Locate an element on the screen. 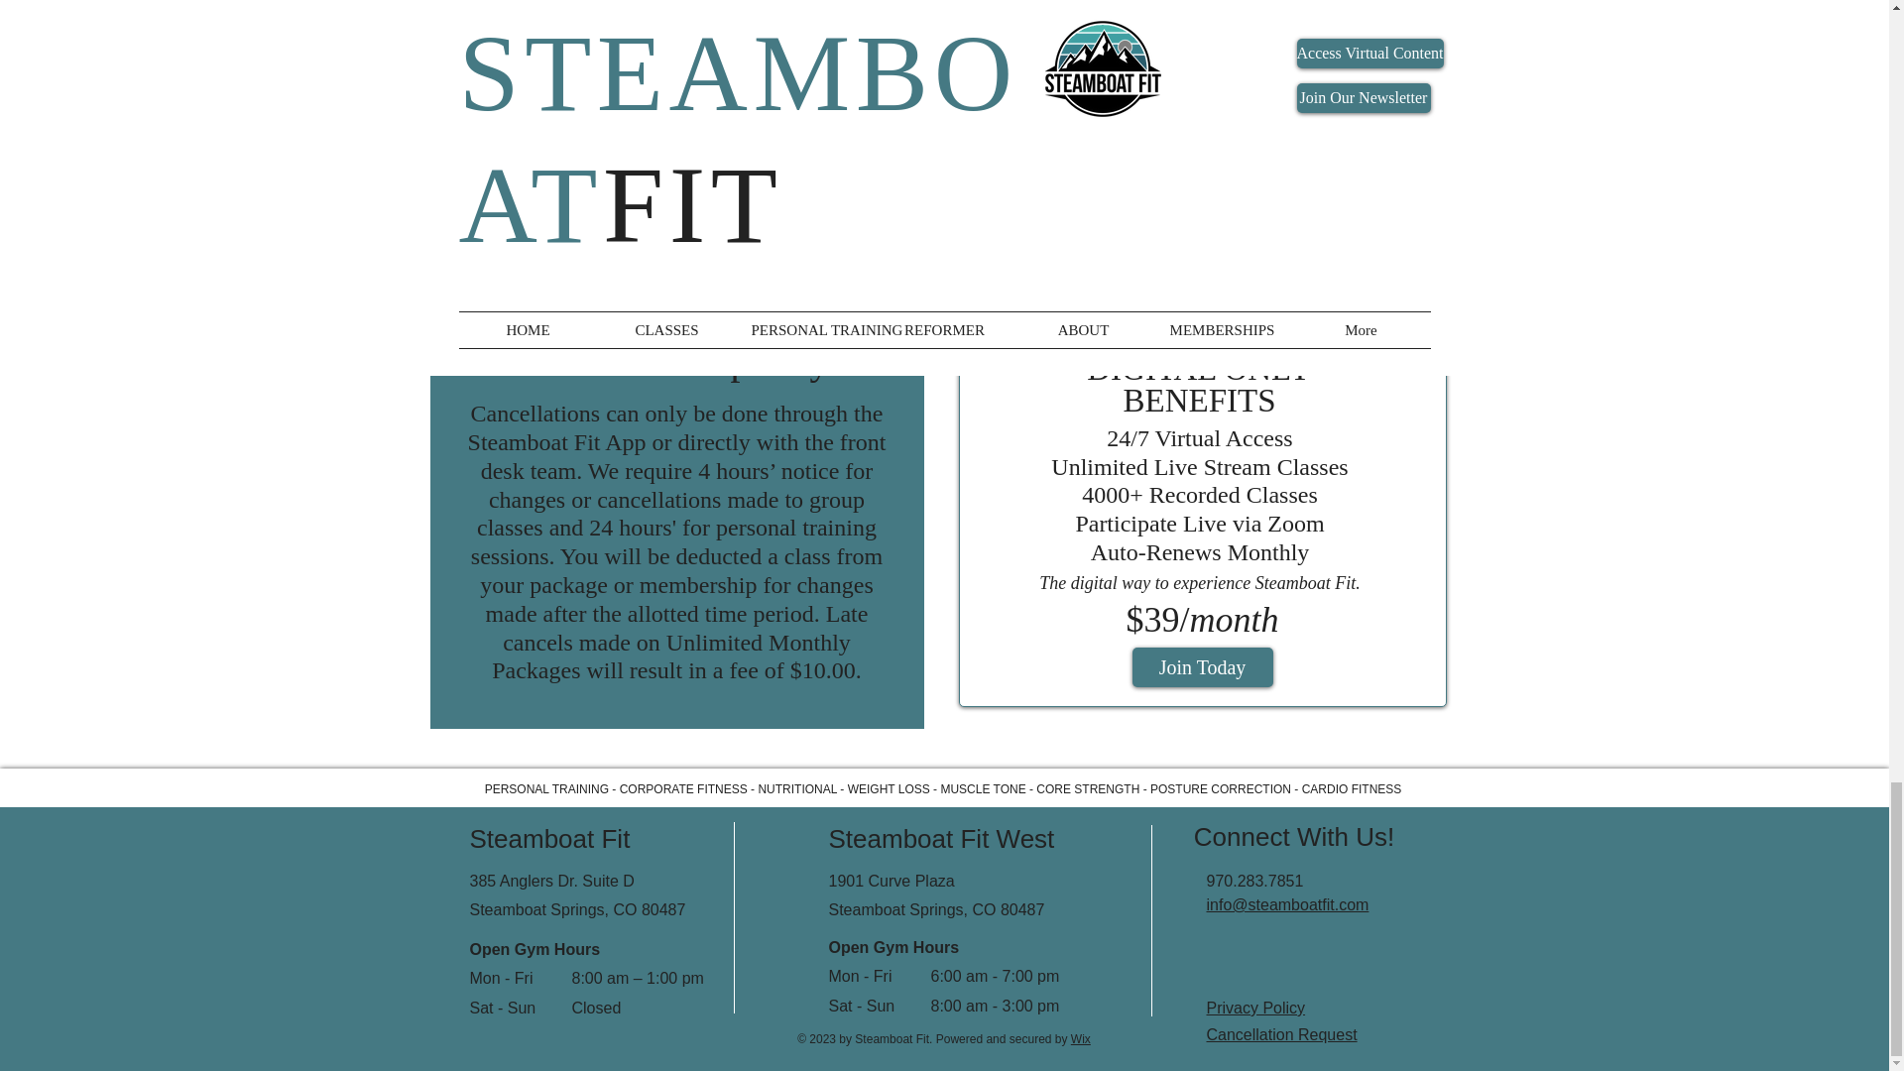 The width and height of the screenshot is (1904, 1071). Privacy Policy is located at coordinates (1254, 1008).